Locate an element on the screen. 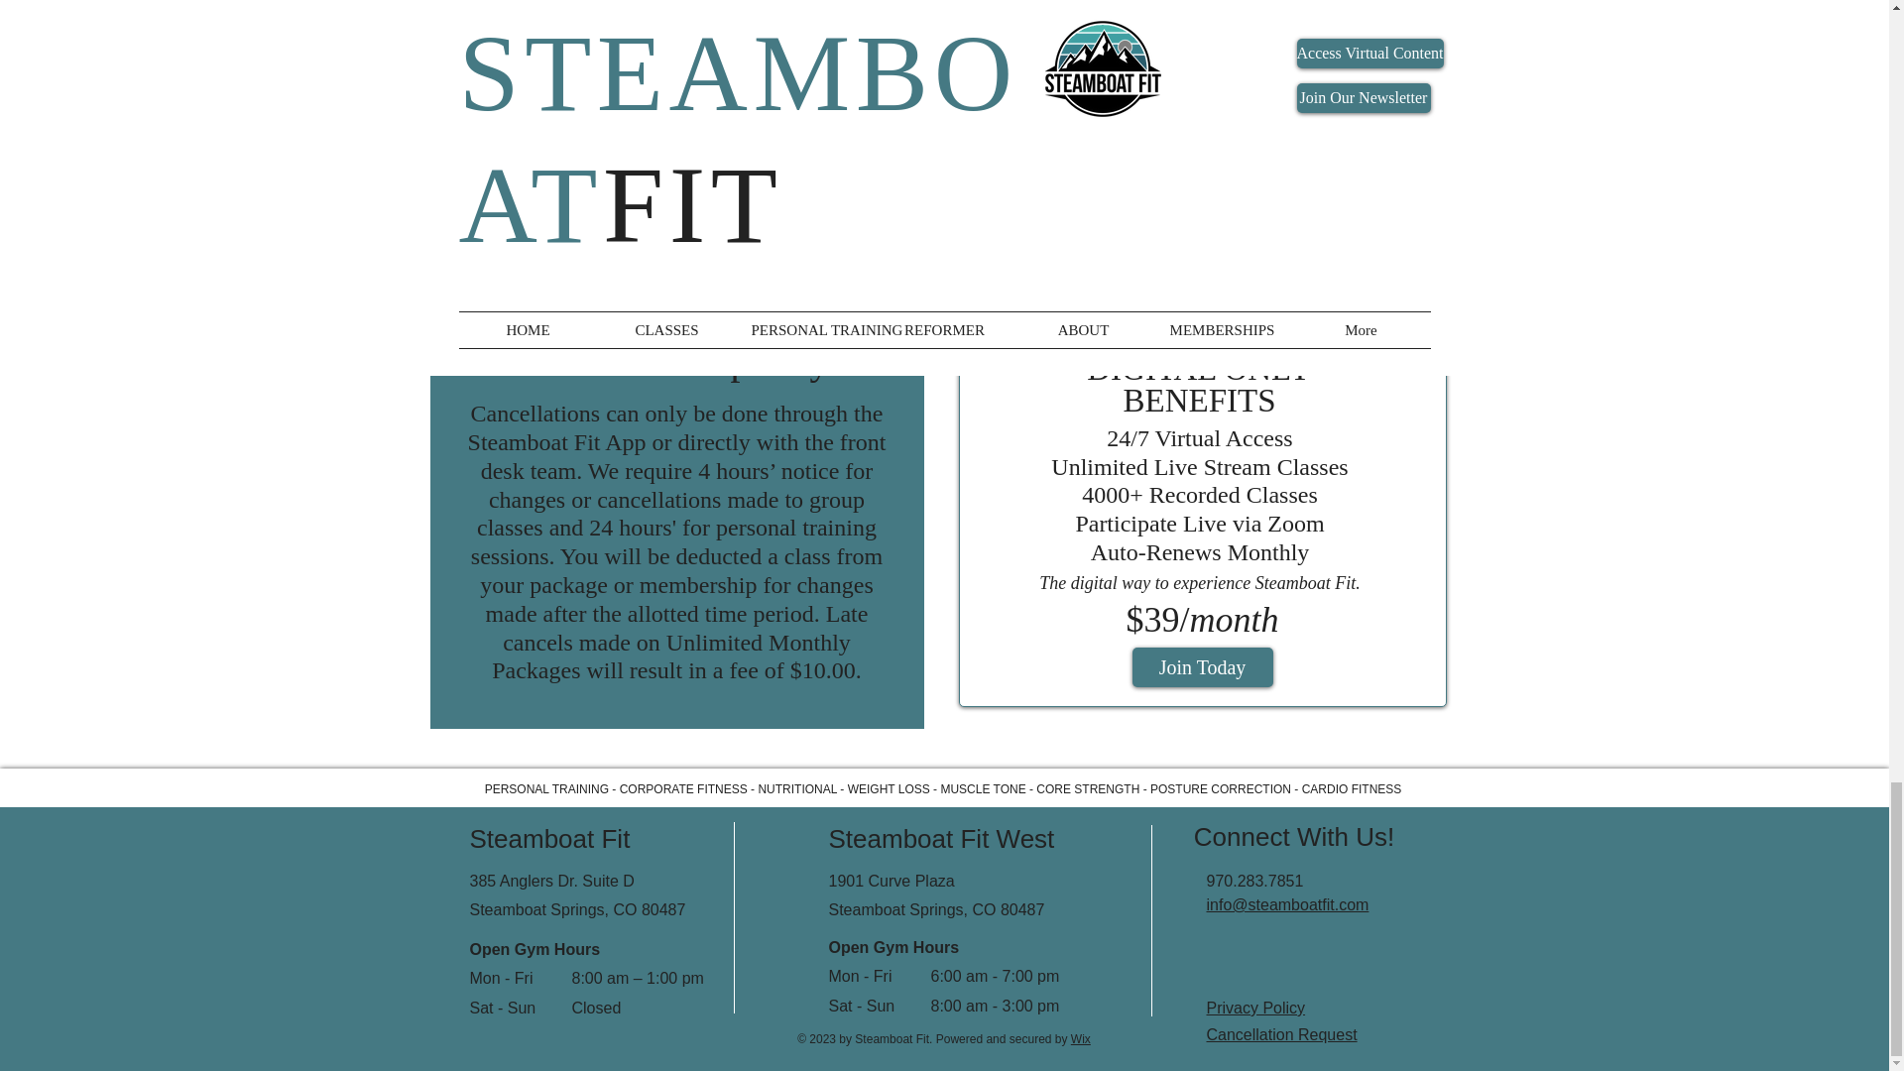 The width and height of the screenshot is (1904, 1071). Privacy Policy is located at coordinates (1254, 1008).